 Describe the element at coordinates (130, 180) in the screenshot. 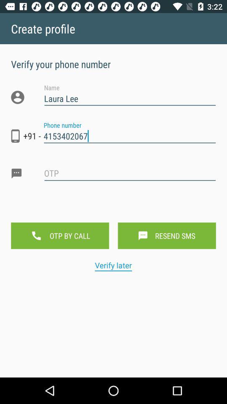

I see `password space` at that location.